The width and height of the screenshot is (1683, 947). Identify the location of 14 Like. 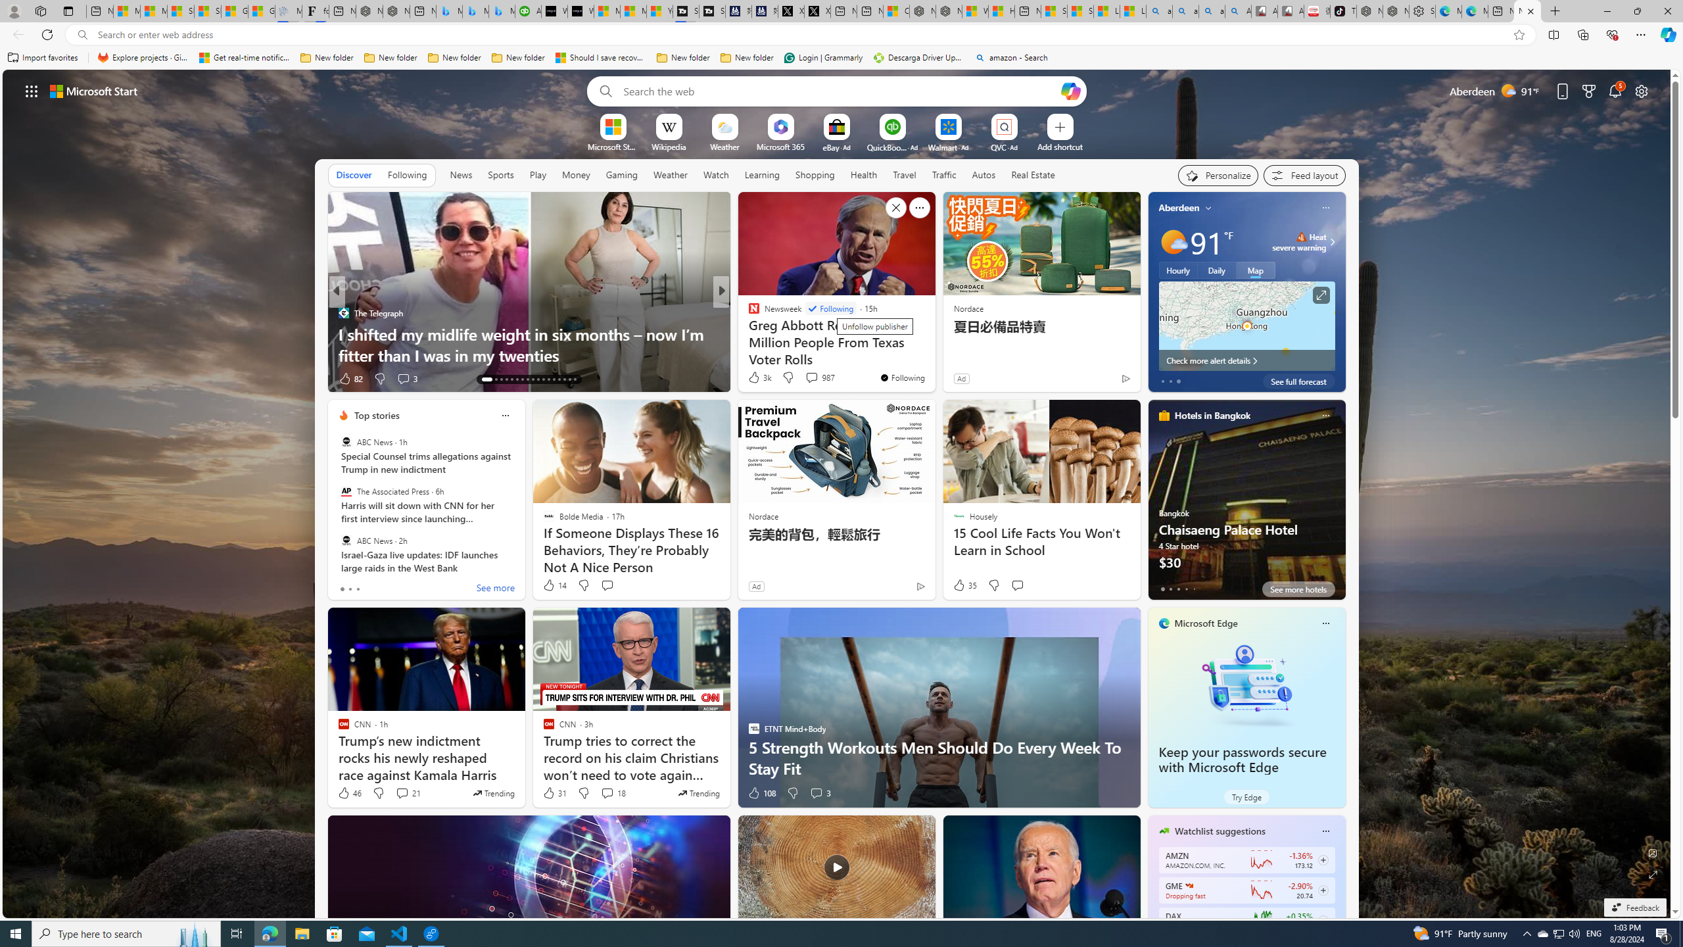
(554, 585).